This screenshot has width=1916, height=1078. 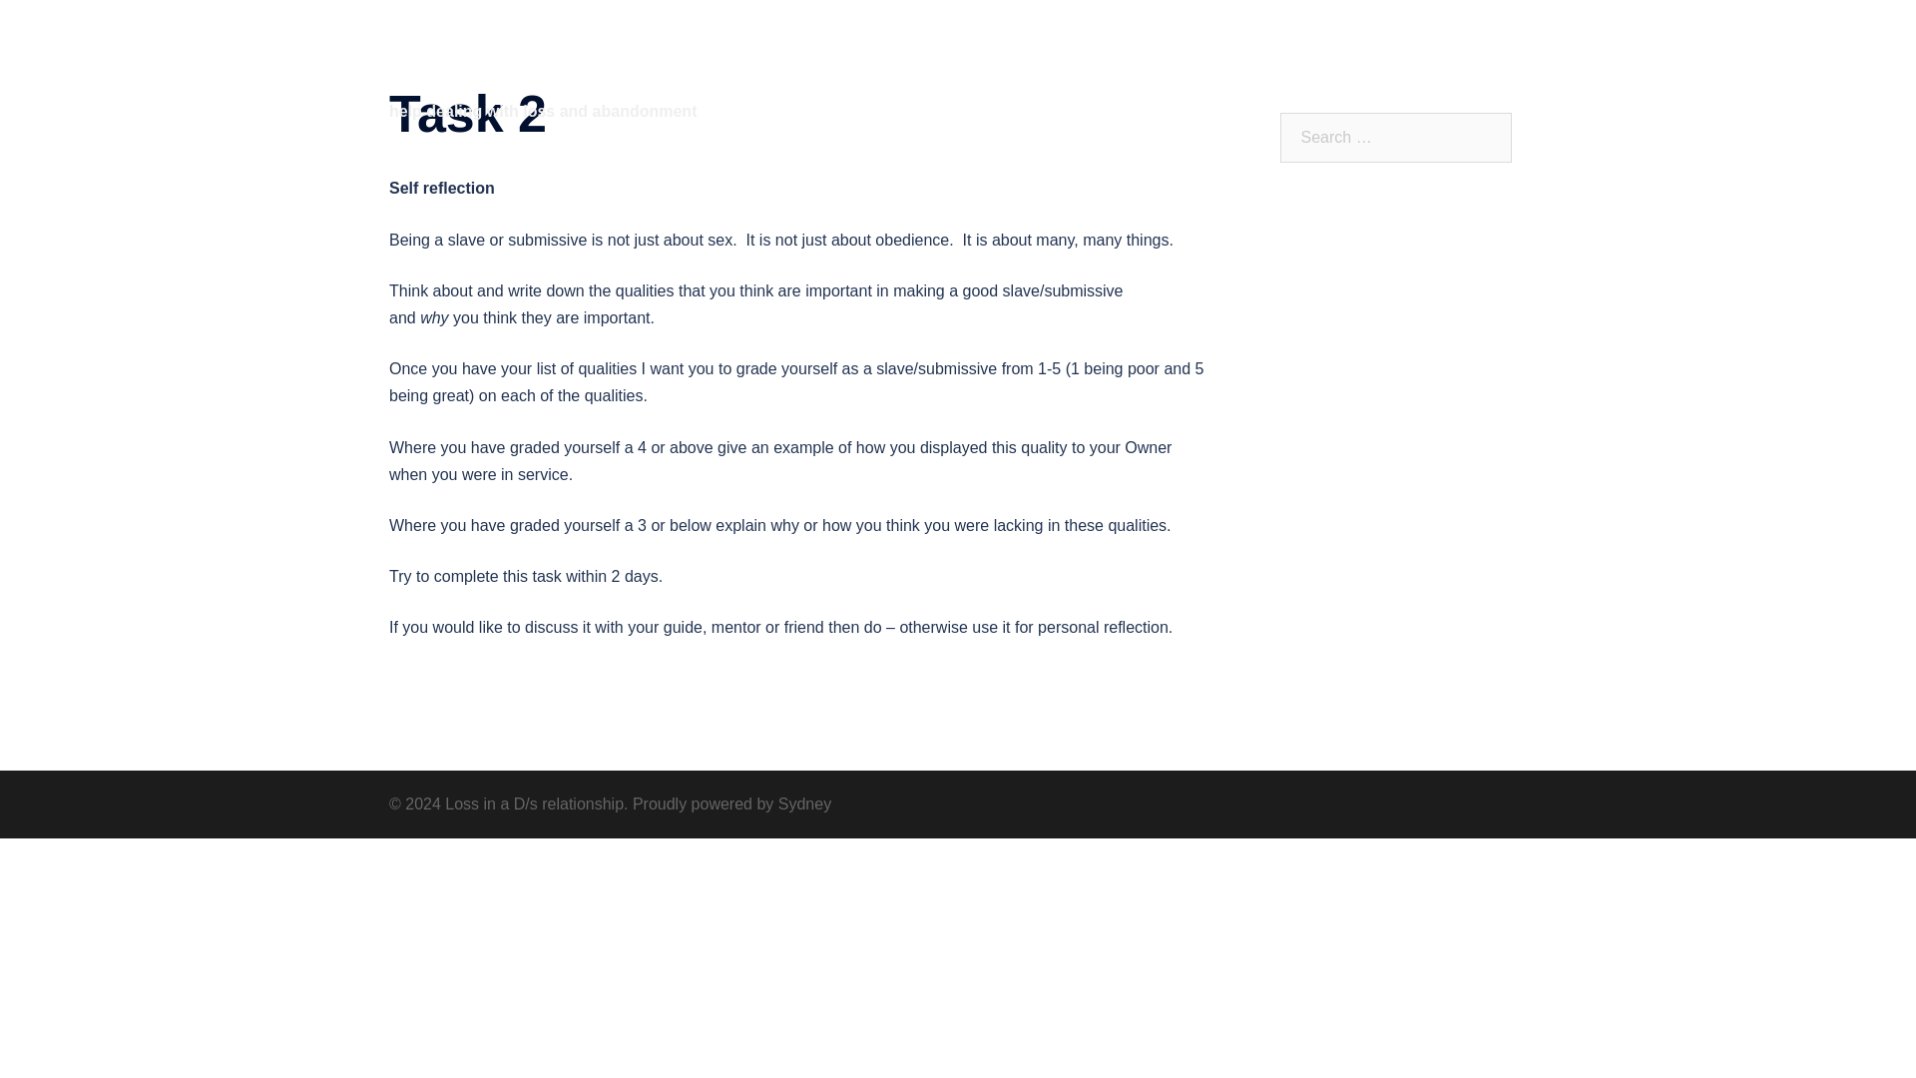 I want to click on Accepting that they are gone, so click(x=1050, y=71).